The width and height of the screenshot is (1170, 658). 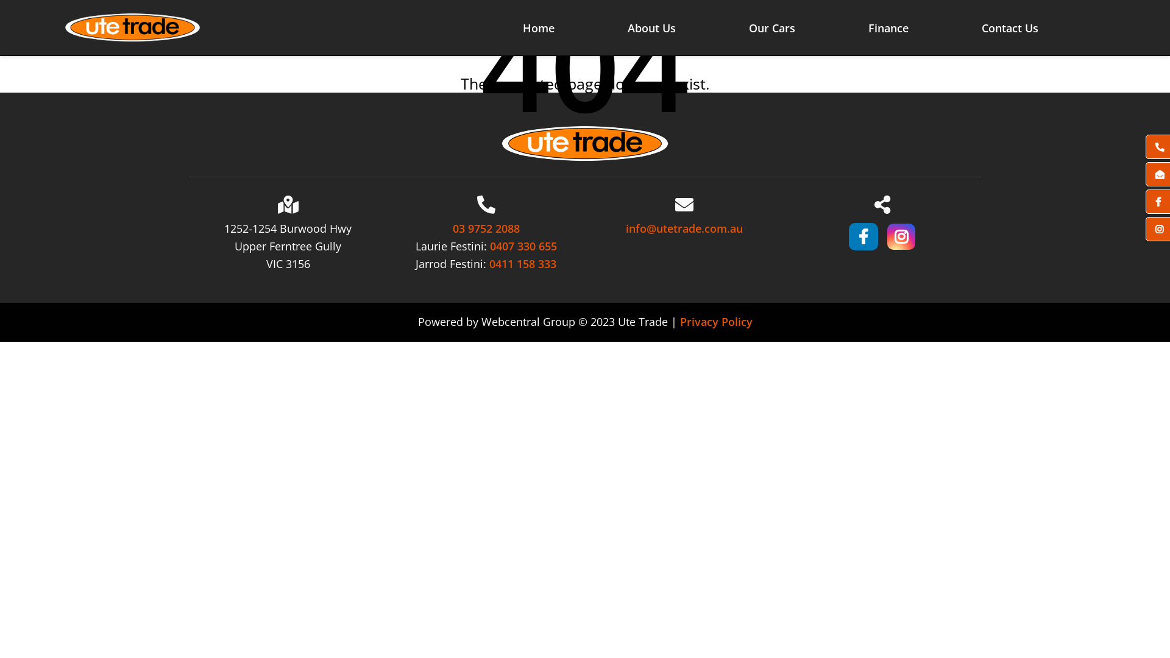 What do you see at coordinates (888, 28) in the screenshot?
I see `Finance` at bounding box center [888, 28].